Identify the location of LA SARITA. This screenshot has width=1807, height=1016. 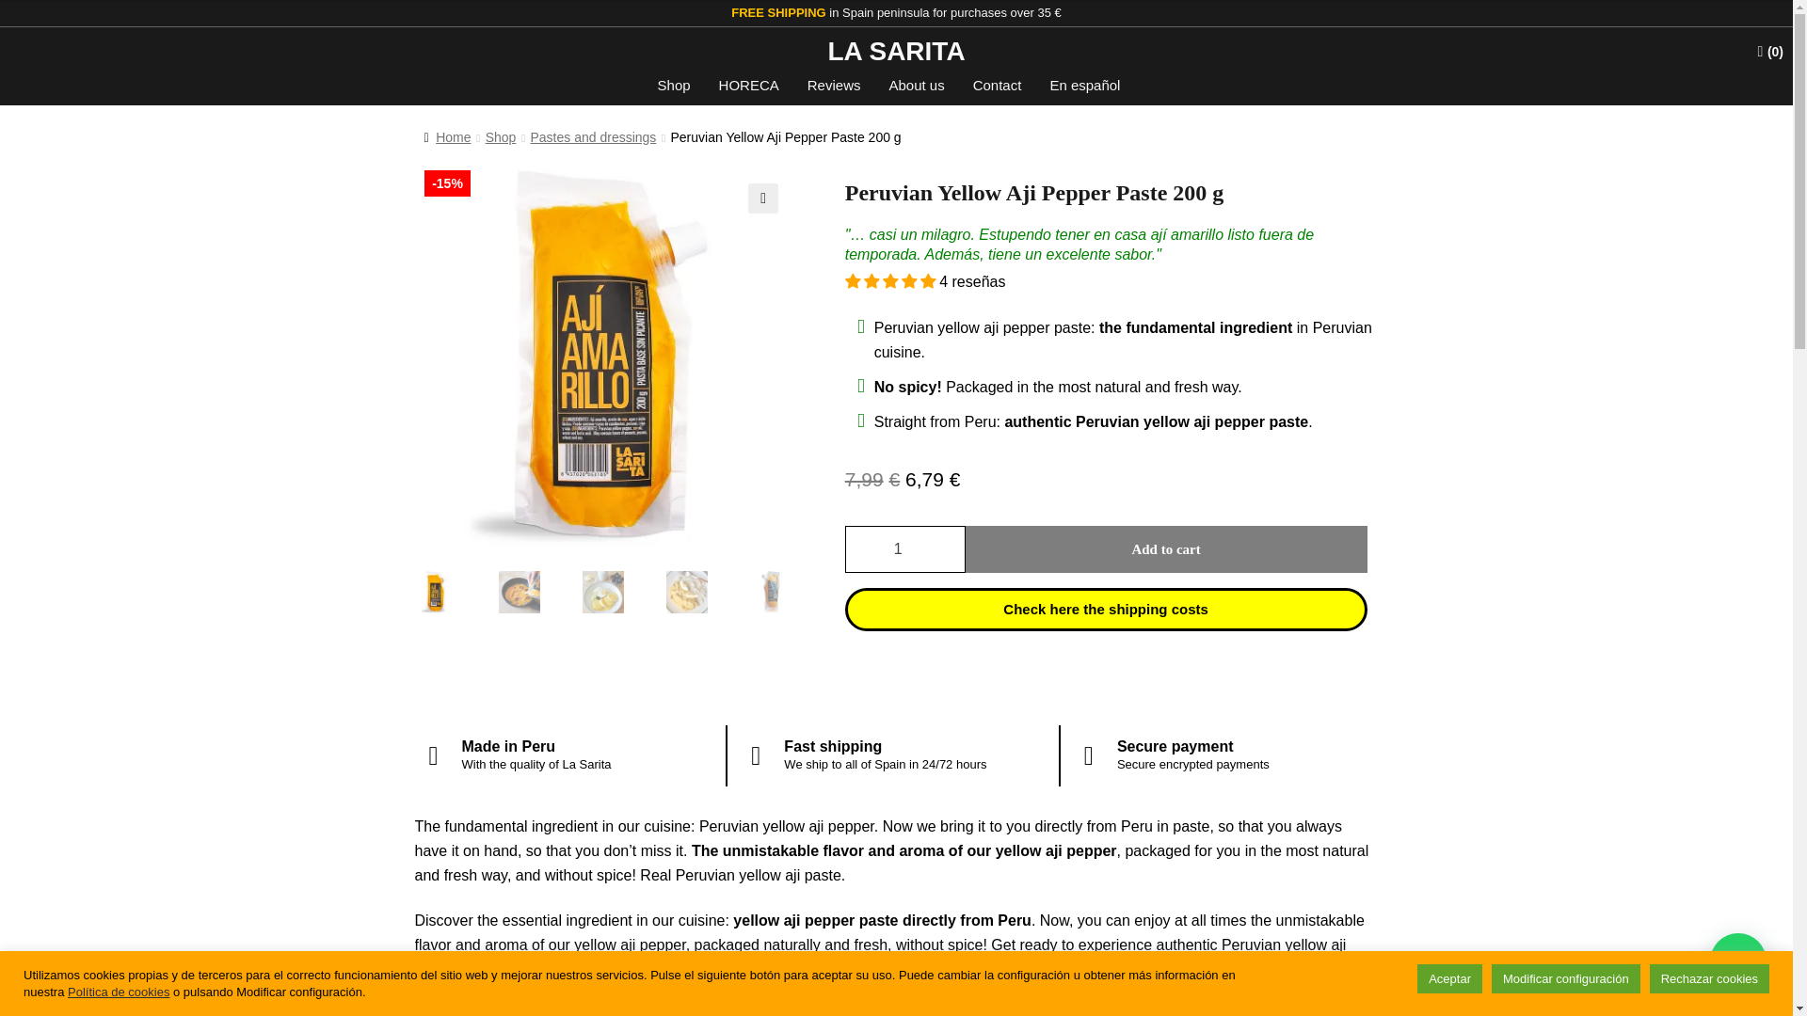
(896, 51).